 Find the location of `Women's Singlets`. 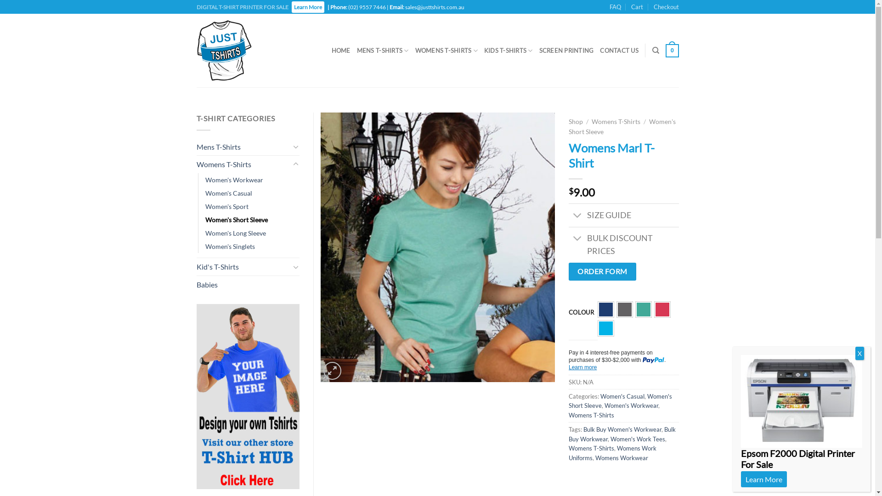

Women's Singlets is located at coordinates (230, 246).